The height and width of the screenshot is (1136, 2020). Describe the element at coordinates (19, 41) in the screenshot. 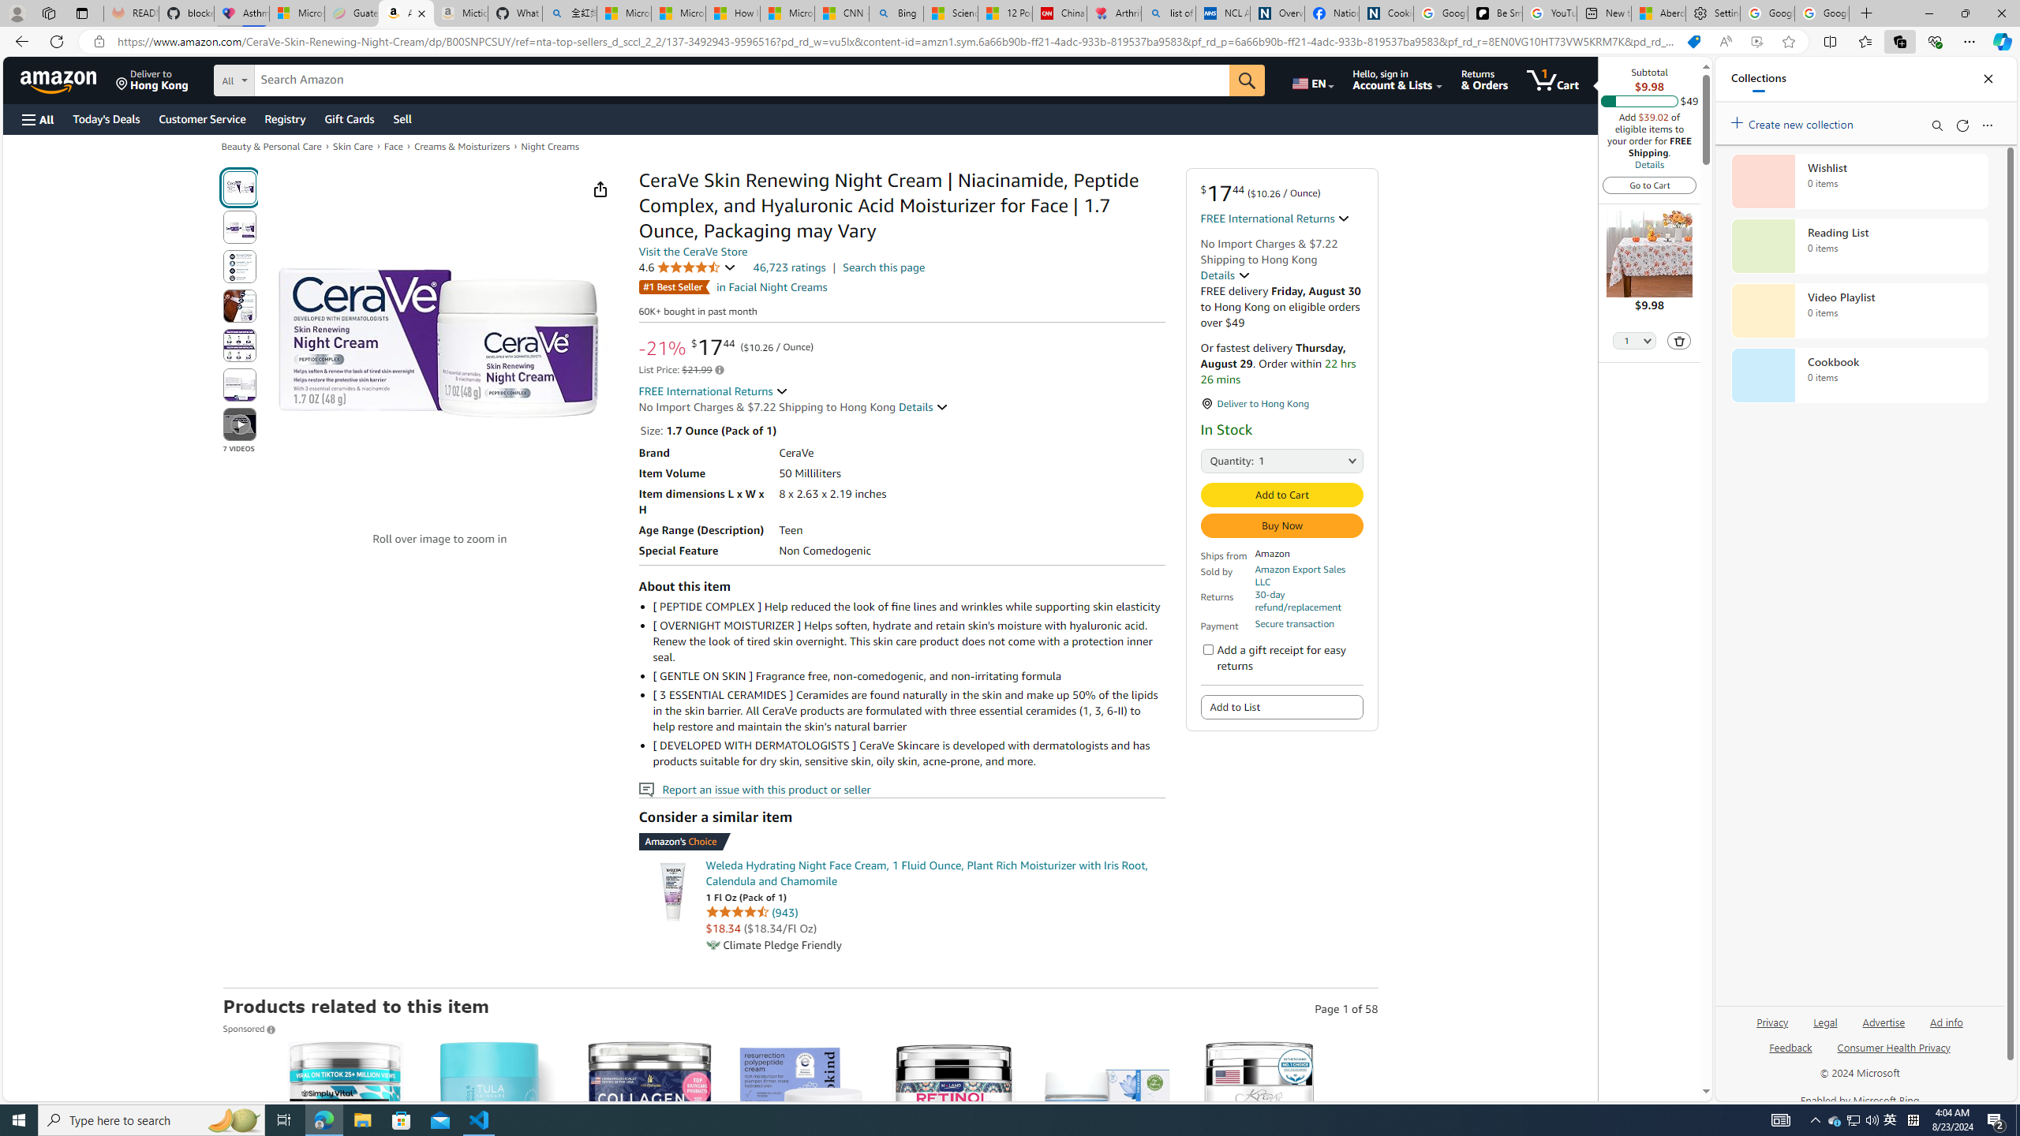

I see `Back` at that location.